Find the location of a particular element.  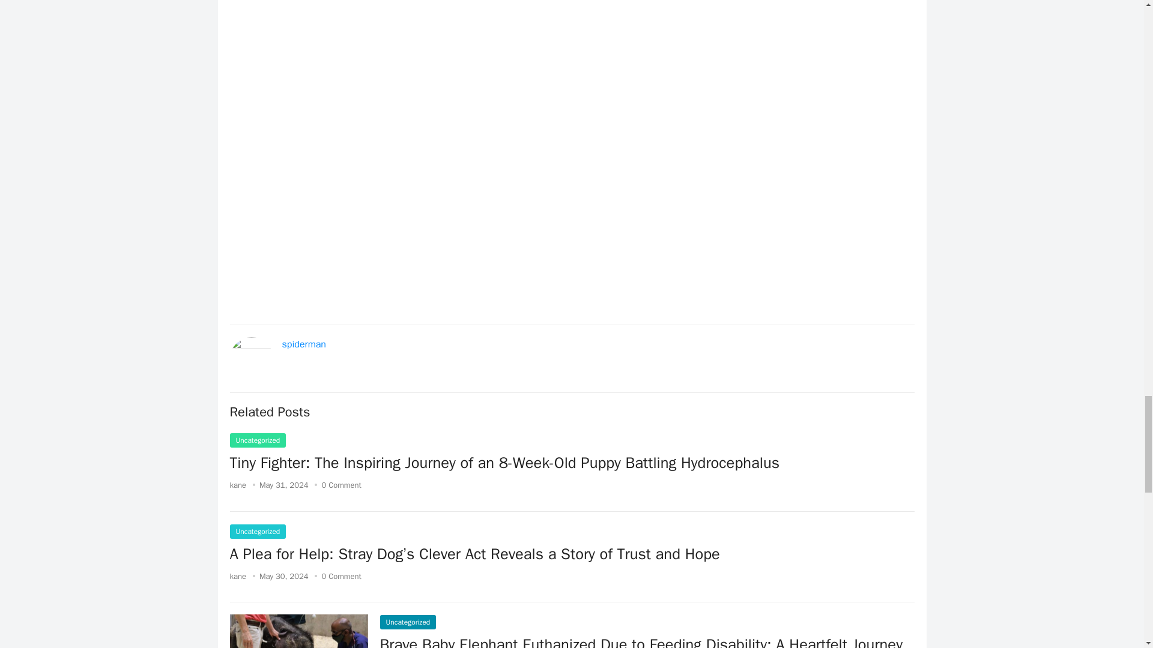

kane is located at coordinates (238, 485).